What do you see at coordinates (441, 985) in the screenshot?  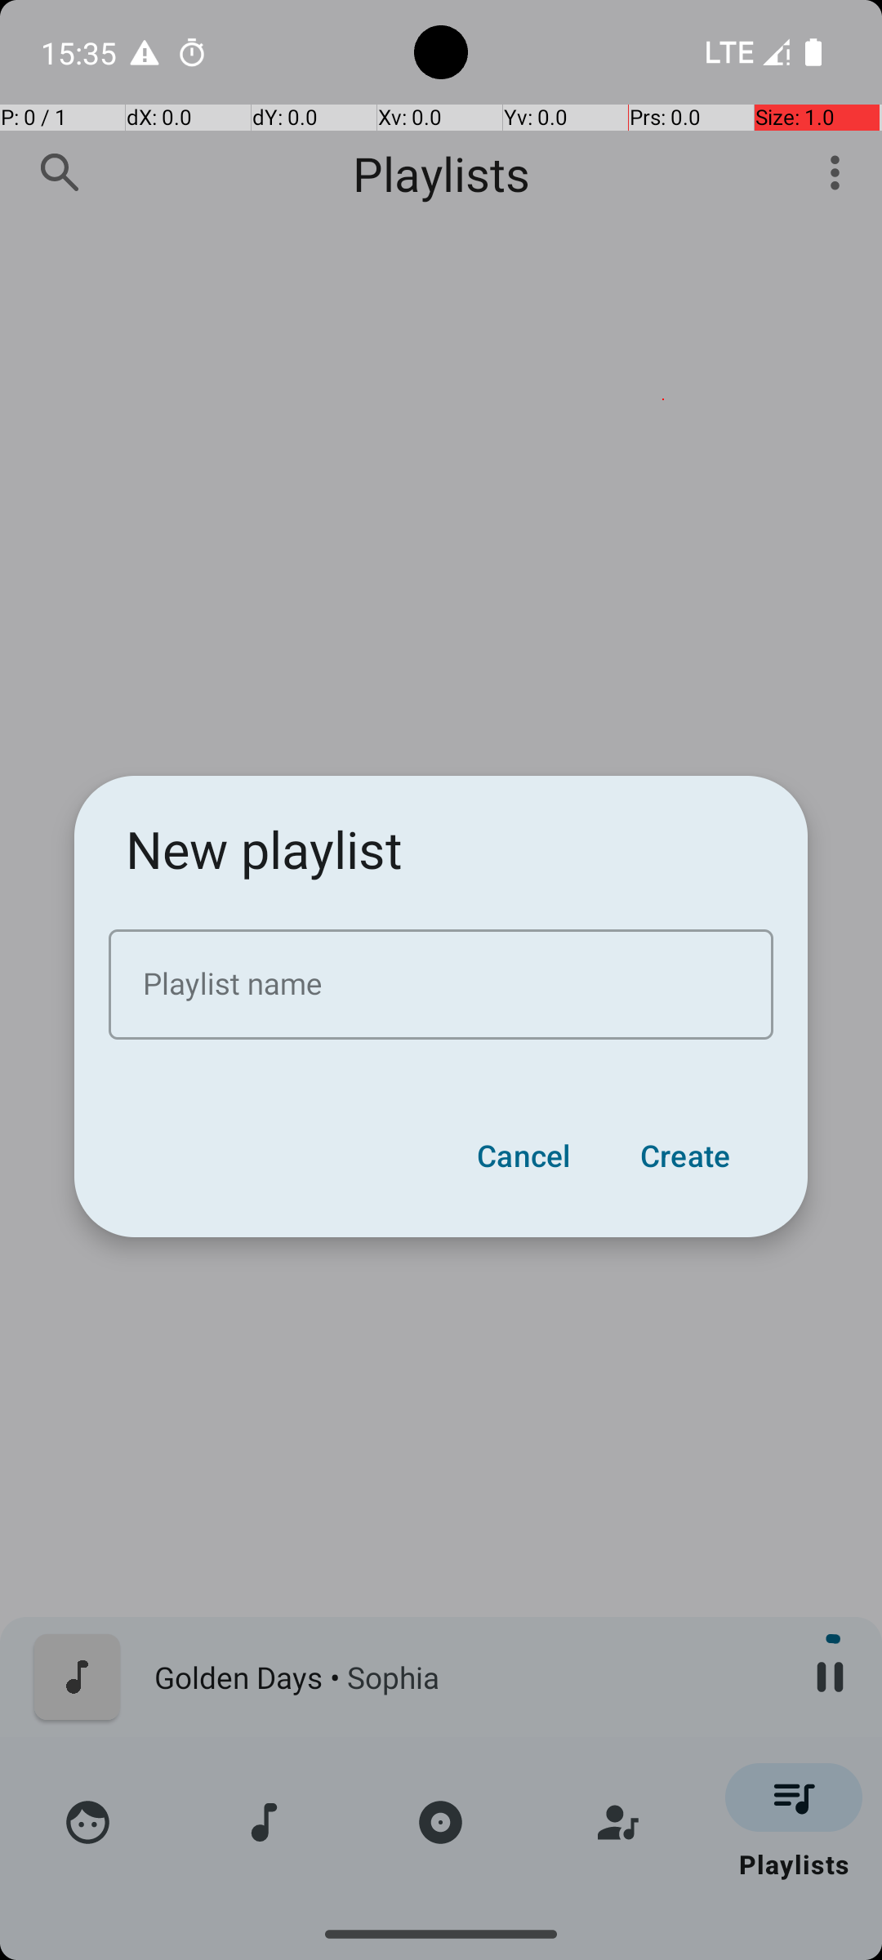 I see `Playlist name` at bounding box center [441, 985].